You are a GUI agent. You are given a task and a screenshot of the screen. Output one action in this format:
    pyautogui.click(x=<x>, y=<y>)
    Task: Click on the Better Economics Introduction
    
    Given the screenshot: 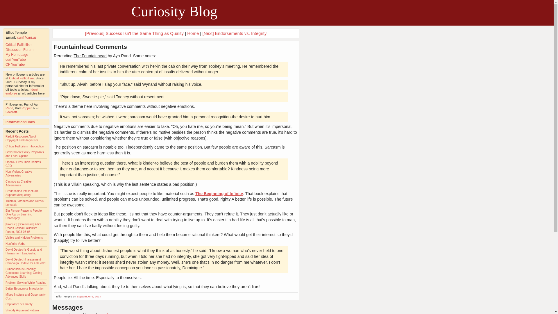 What is the action you would take?
    pyautogui.click(x=25, y=288)
    